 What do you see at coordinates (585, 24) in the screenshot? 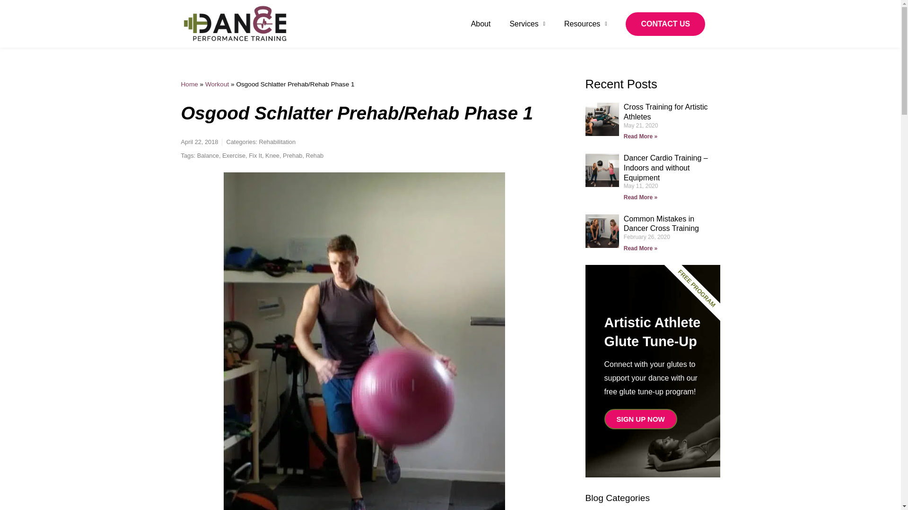
I see `Resources` at bounding box center [585, 24].